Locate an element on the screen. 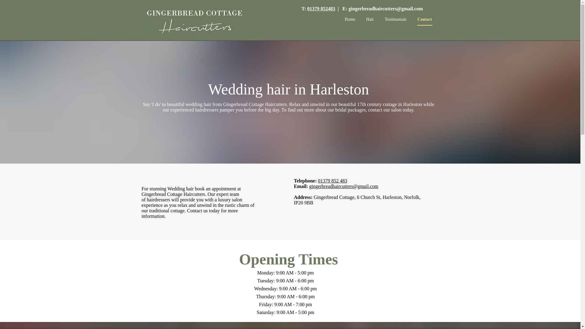 The image size is (585, 329). Home is located at coordinates (350, 19).